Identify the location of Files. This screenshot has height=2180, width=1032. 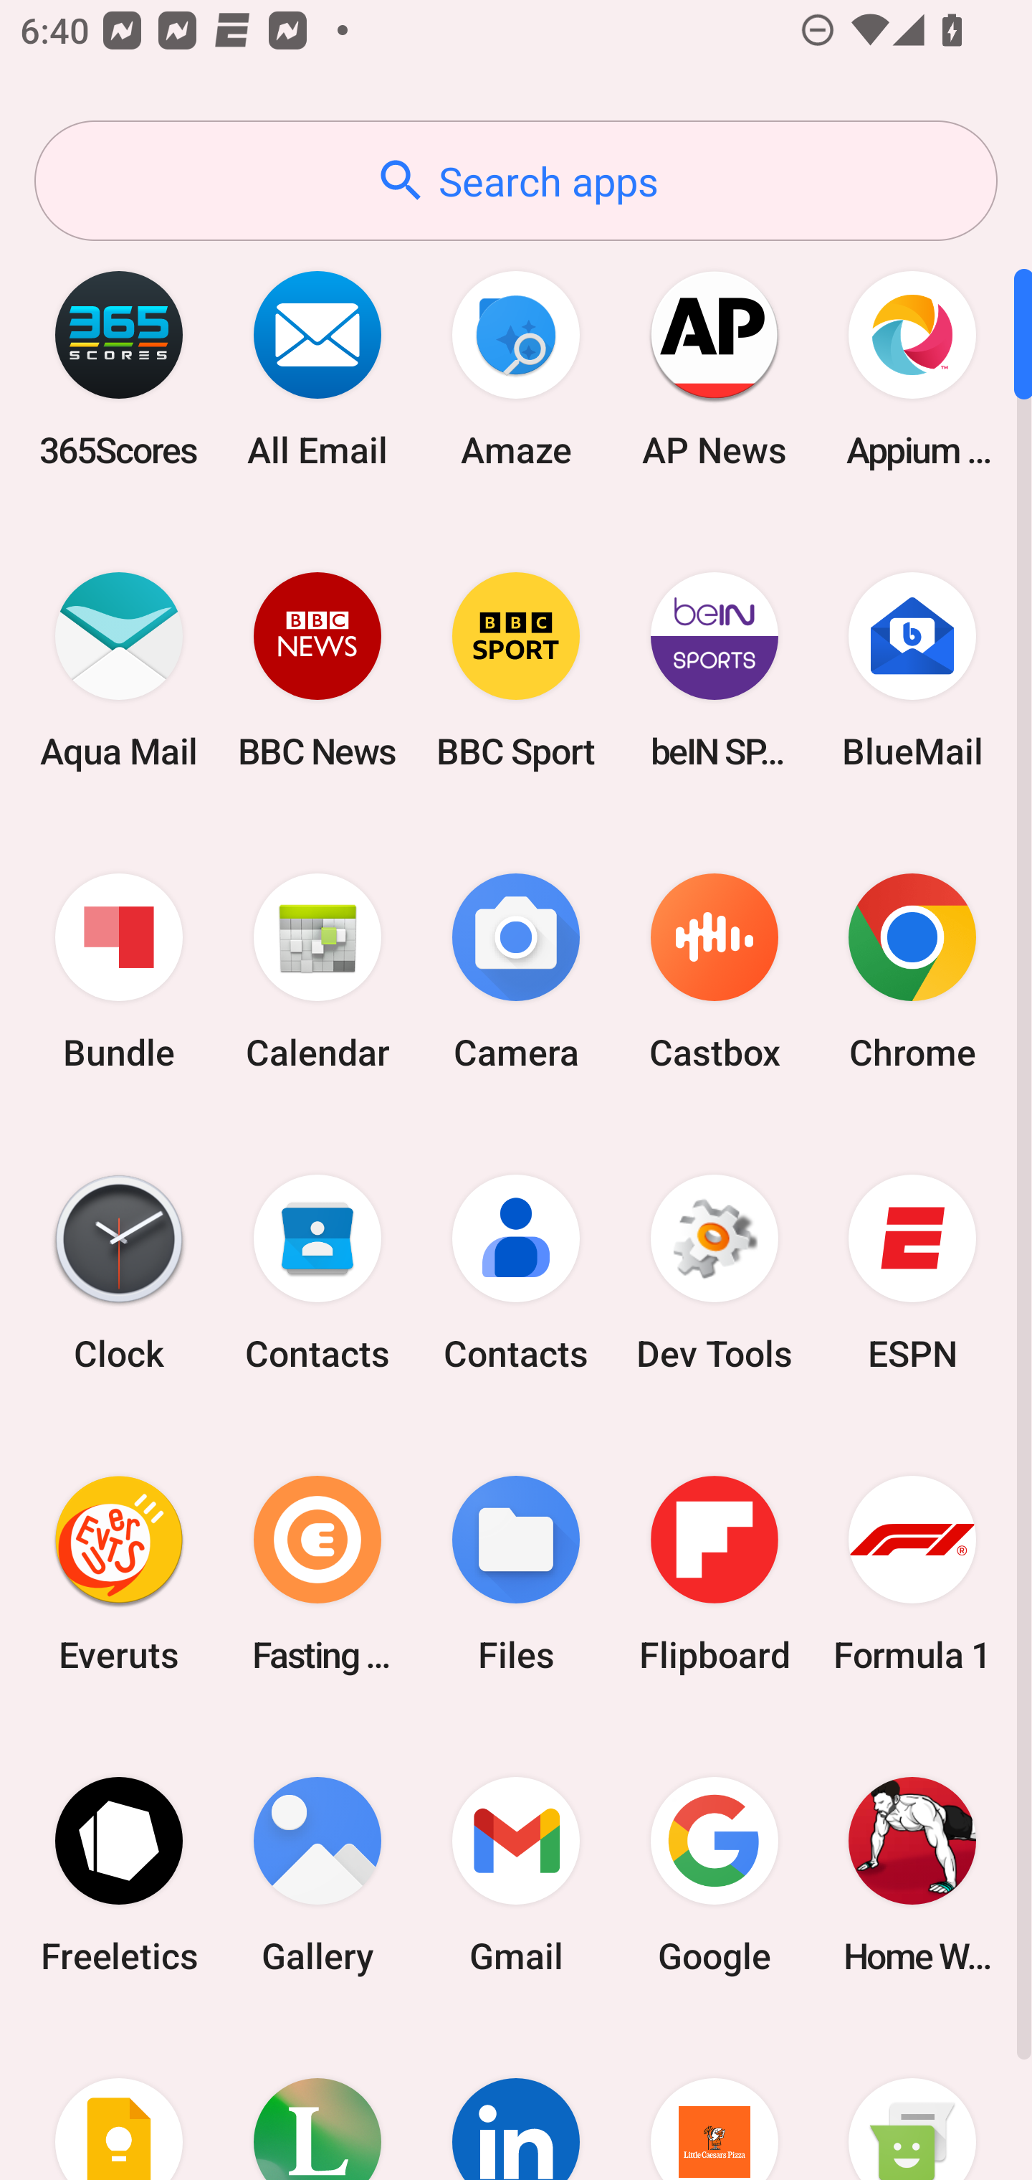
(516, 1573).